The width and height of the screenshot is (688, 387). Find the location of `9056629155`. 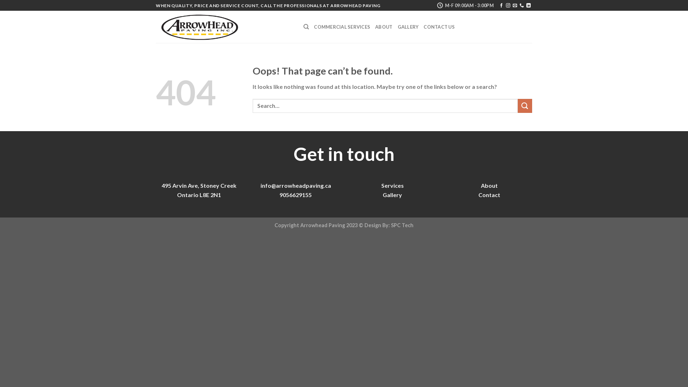

9056629155 is located at coordinates (296, 195).